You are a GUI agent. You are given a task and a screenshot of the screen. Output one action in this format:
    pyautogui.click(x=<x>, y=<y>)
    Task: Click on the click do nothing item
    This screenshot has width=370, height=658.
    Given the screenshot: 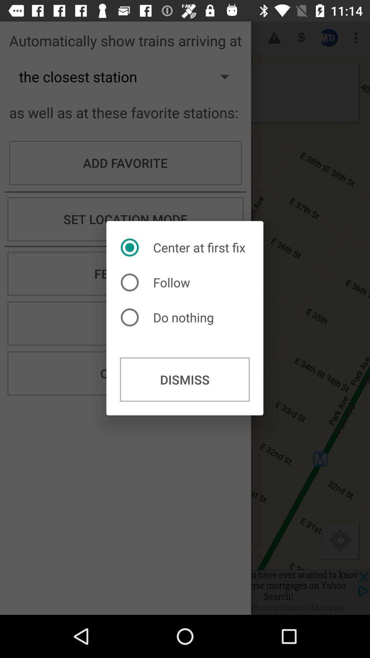 What is the action you would take?
    pyautogui.click(x=169, y=317)
    